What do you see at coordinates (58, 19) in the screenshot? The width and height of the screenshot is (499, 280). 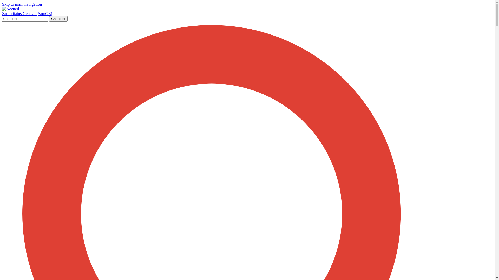 I see `Chercher` at bounding box center [58, 19].